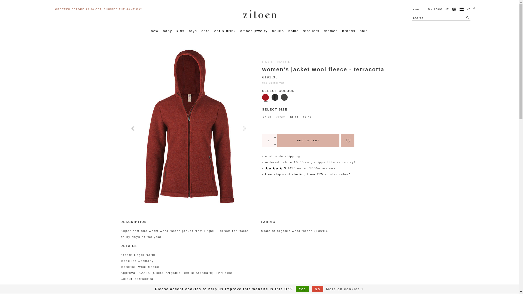 This screenshot has width=523, height=294. Describe the element at coordinates (416, 9) in the screenshot. I see `eur` at that location.